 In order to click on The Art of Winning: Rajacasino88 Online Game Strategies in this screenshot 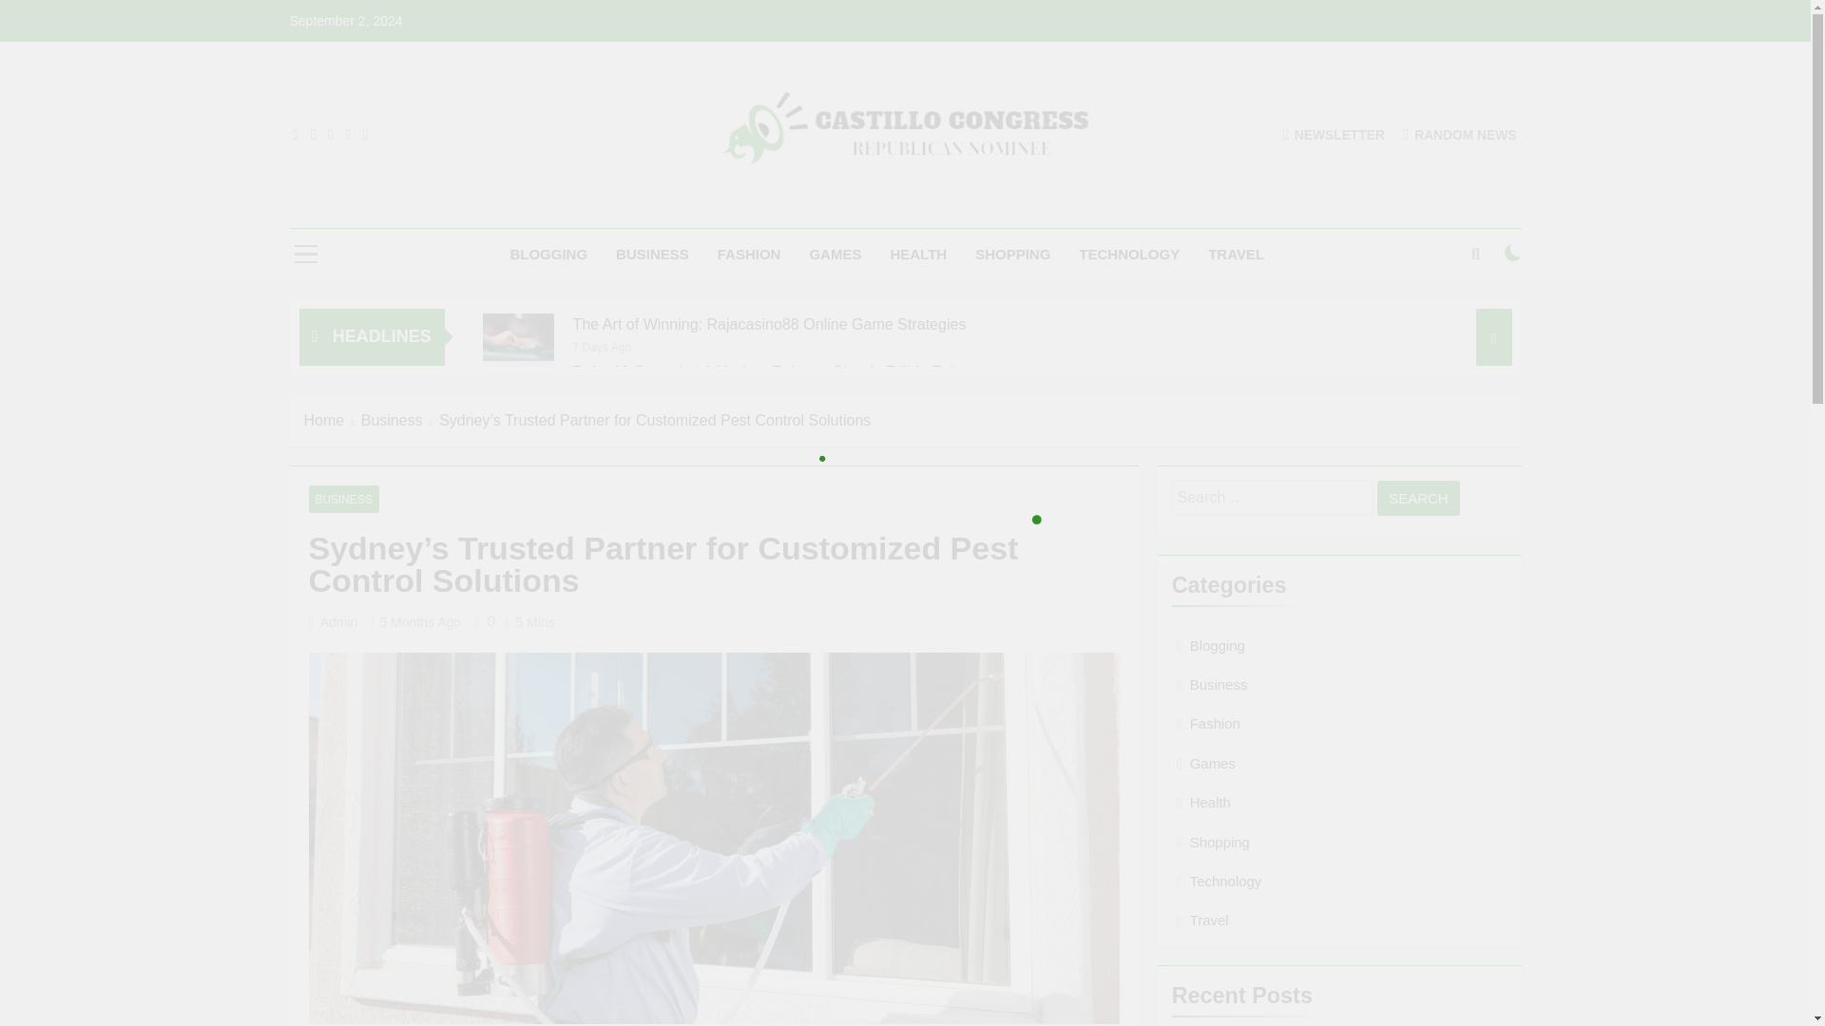, I will do `click(770, 324)`.